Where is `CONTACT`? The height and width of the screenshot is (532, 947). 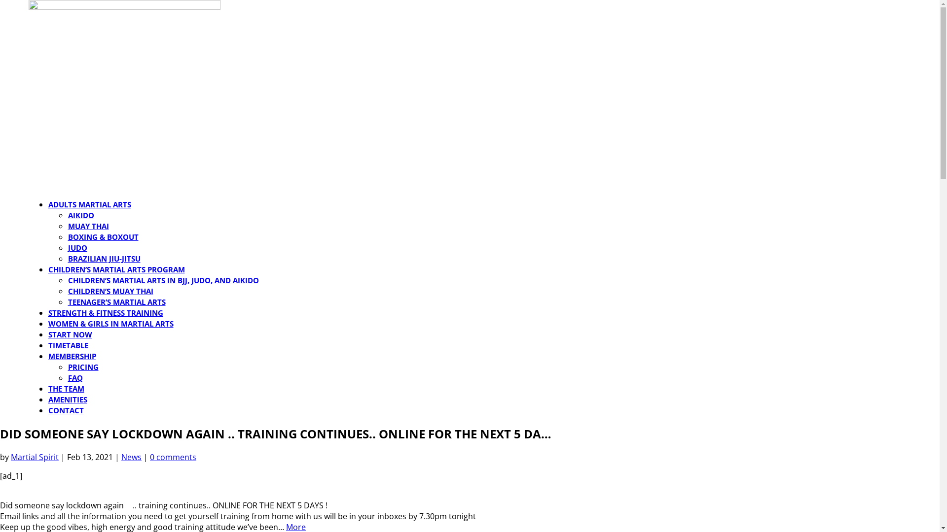 CONTACT is located at coordinates (66, 410).